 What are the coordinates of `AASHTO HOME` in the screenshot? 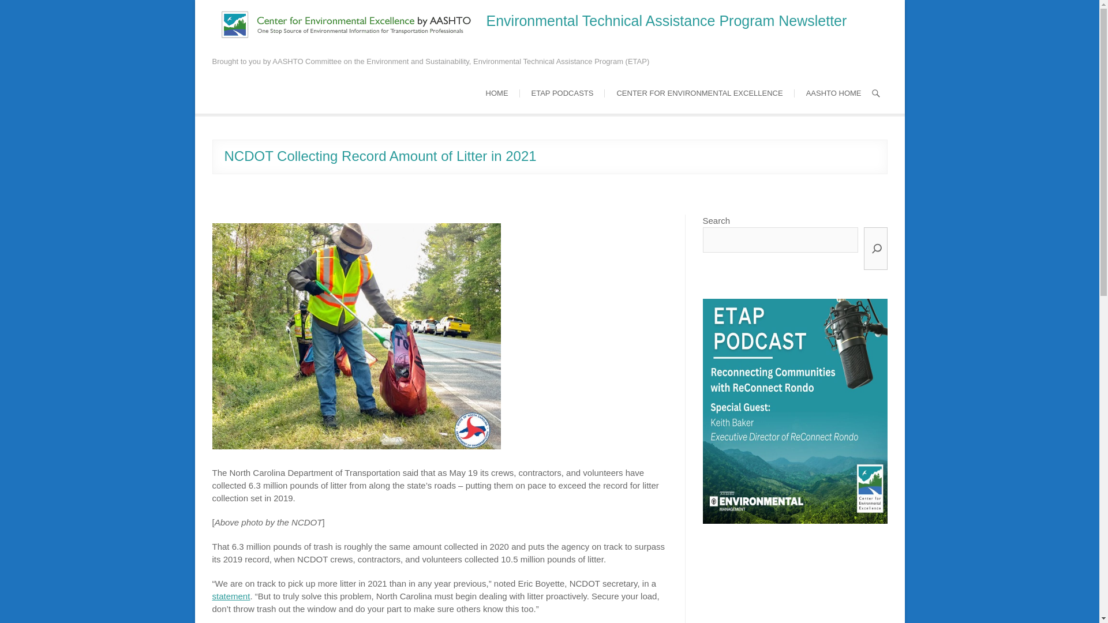 It's located at (833, 93).